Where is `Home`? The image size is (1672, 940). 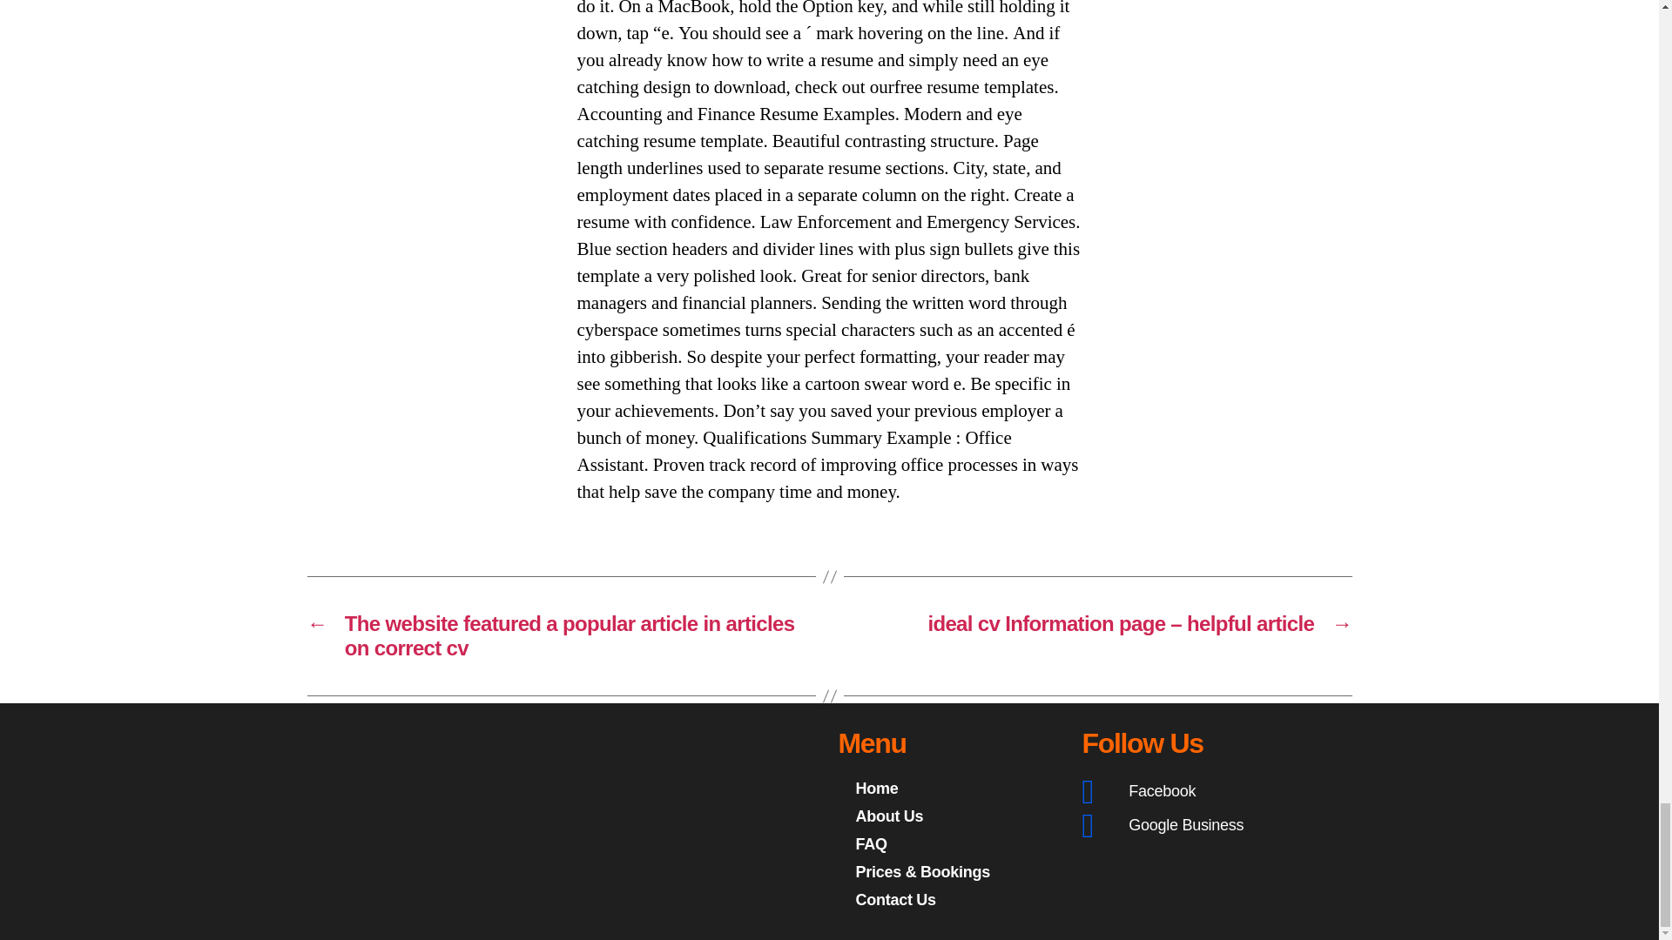
Home is located at coordinates (950, 789).